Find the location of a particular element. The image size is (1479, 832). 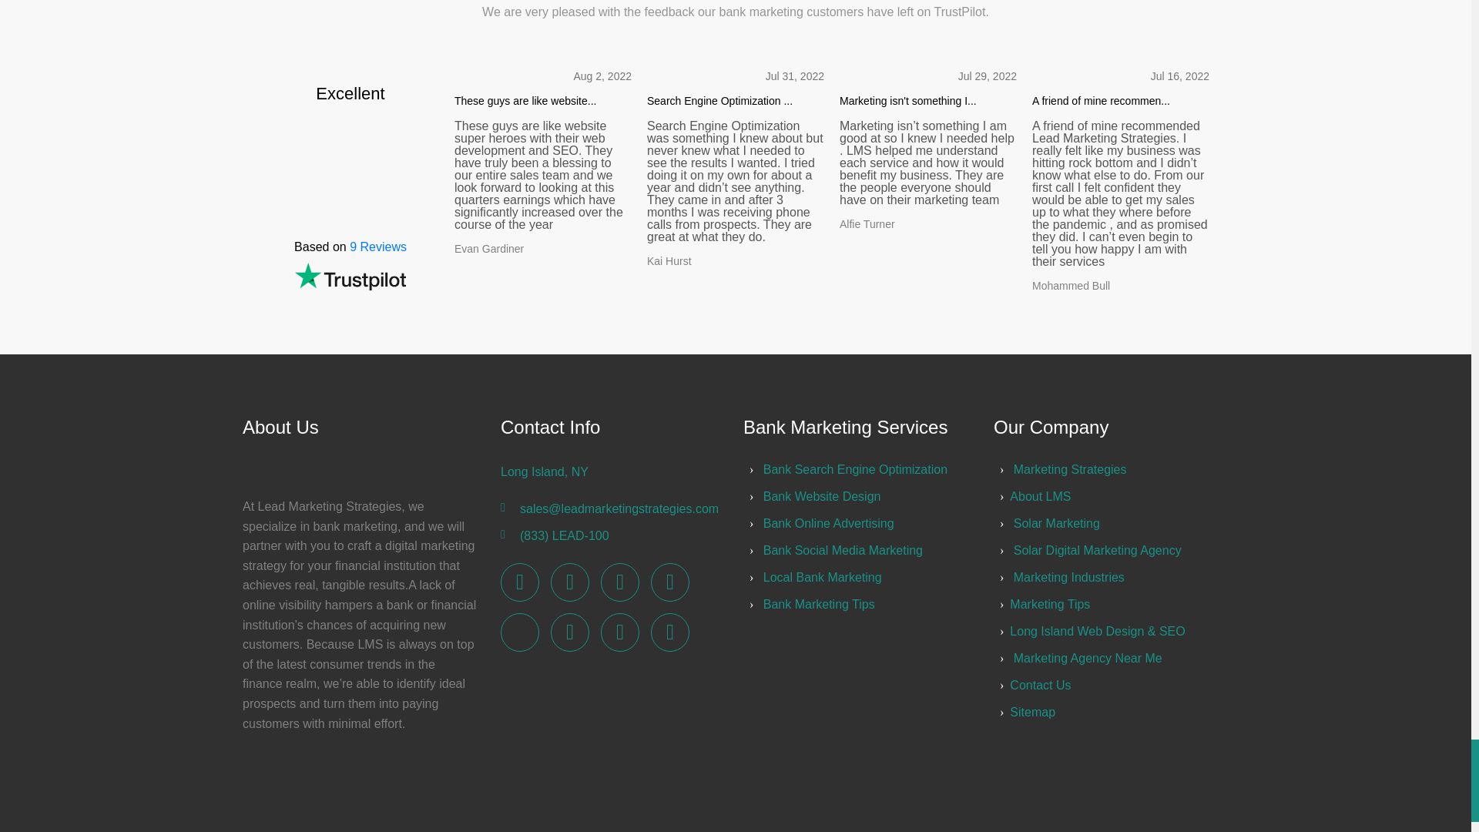

Lead Marketing Strategies is located at coordinates (669, 632).